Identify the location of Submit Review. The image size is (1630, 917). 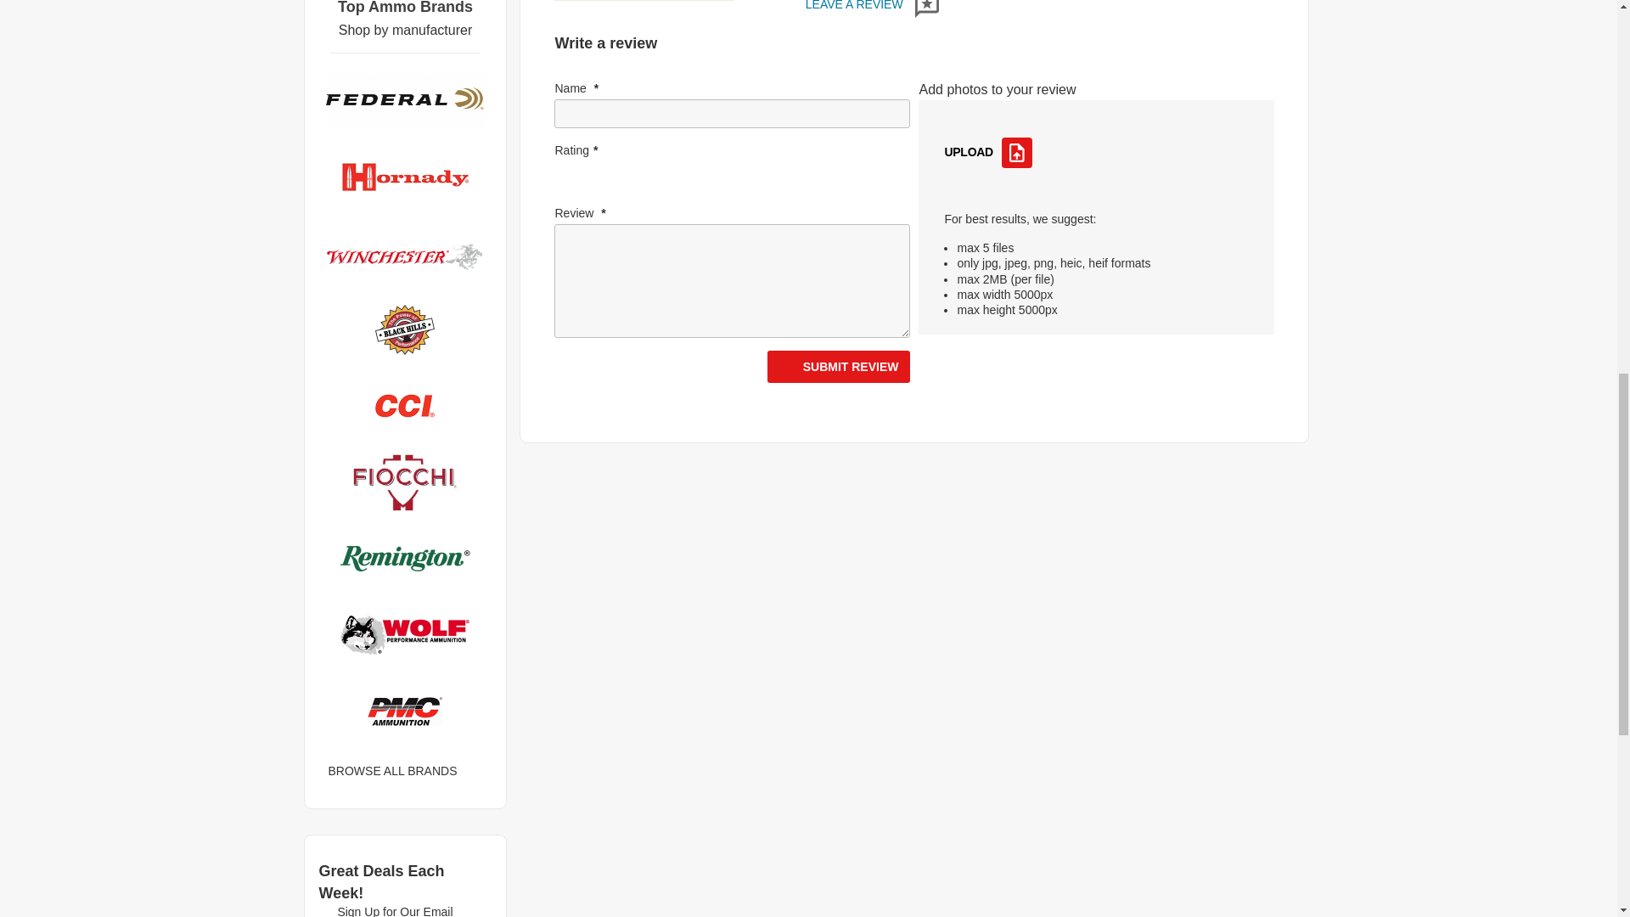
(839, 367).